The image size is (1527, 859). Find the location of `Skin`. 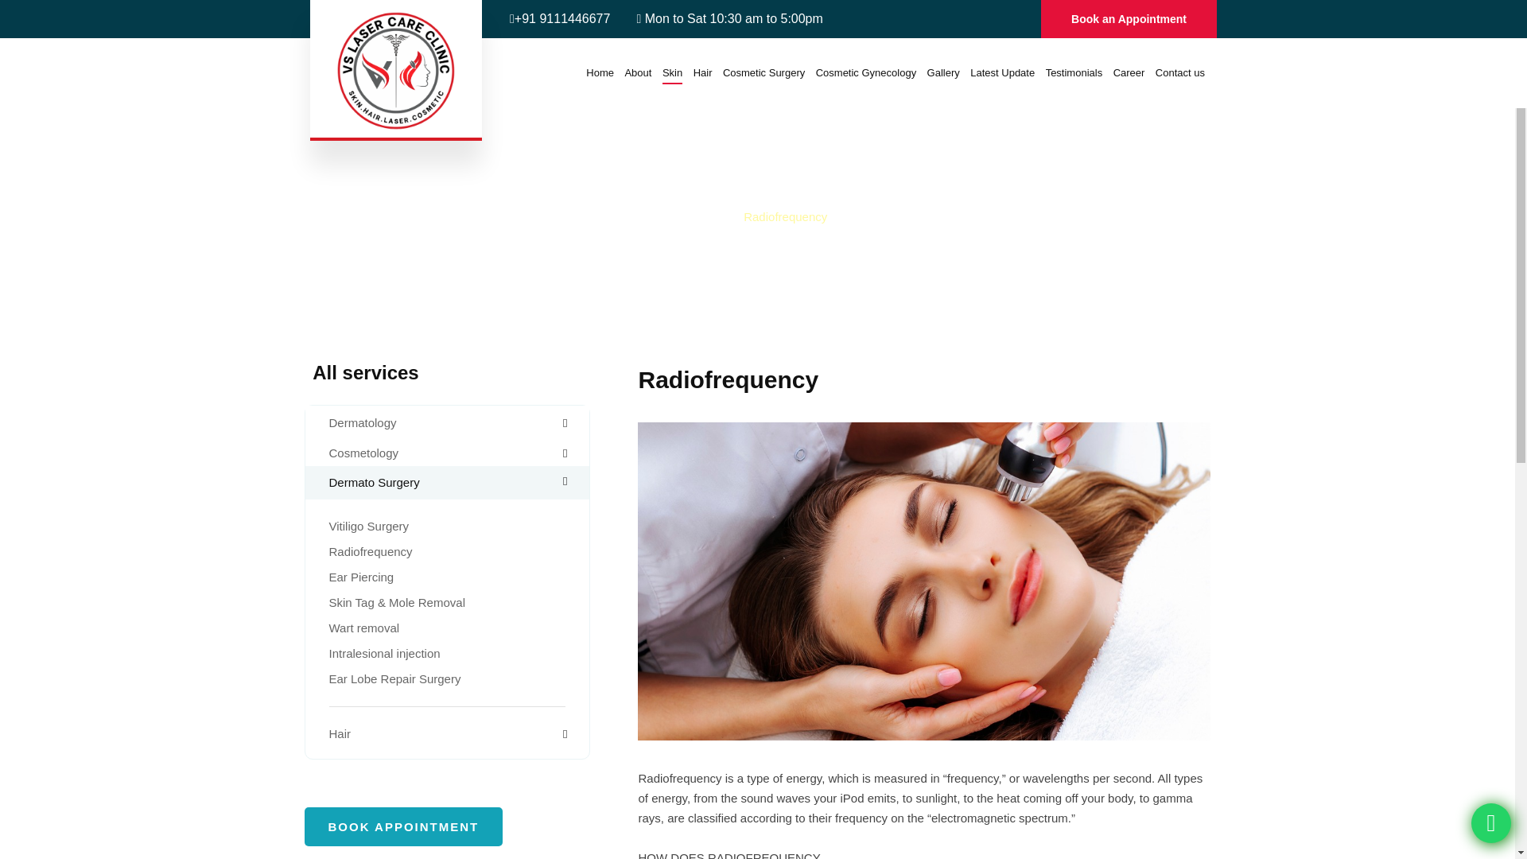

Skin is located at coordinates (673, 72).